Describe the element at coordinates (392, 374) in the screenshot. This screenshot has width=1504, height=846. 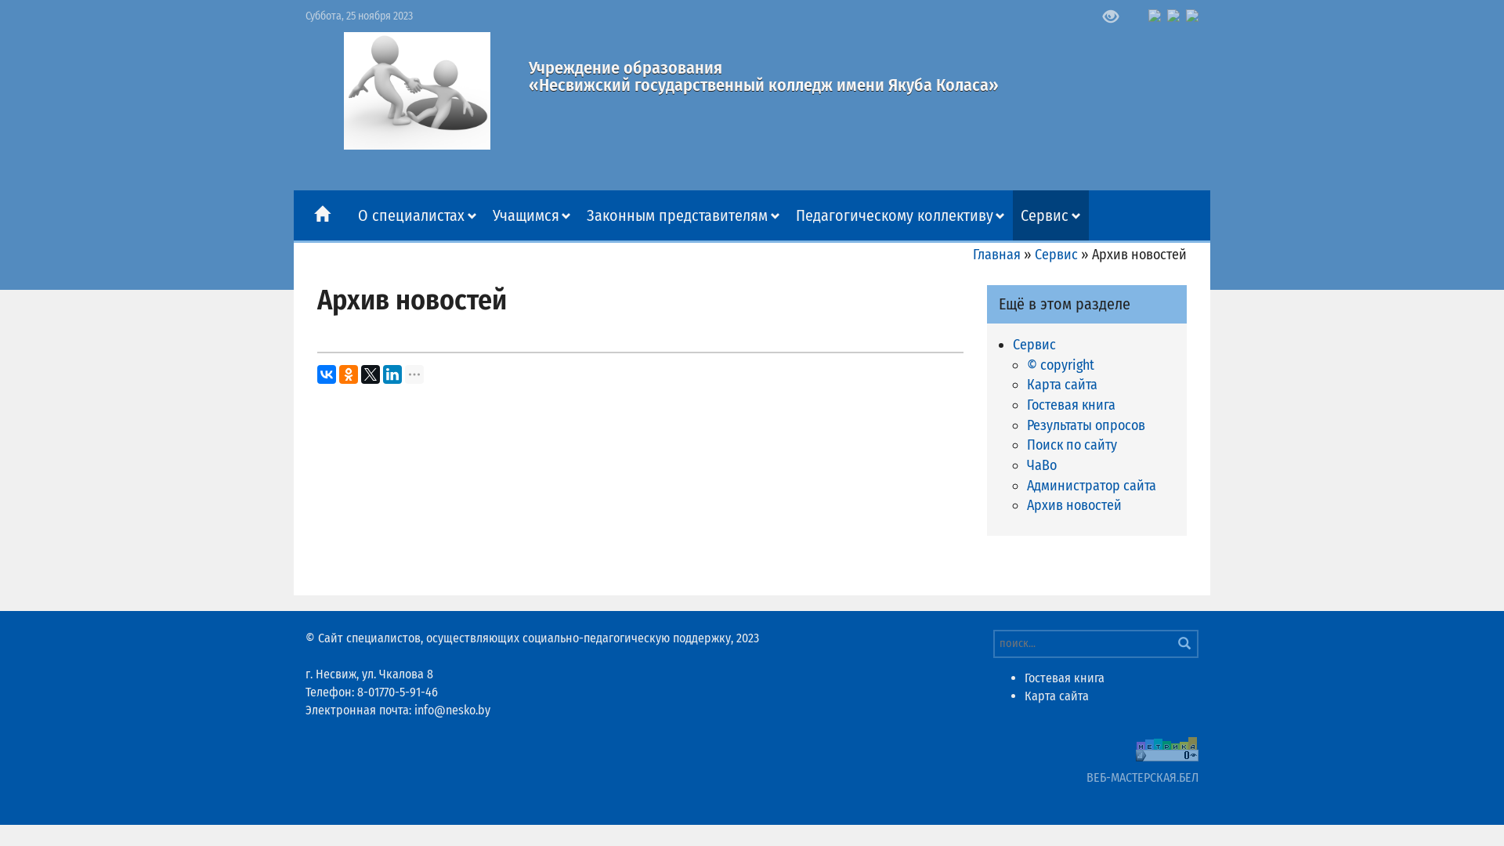
I see `LinkedIn` at that location.